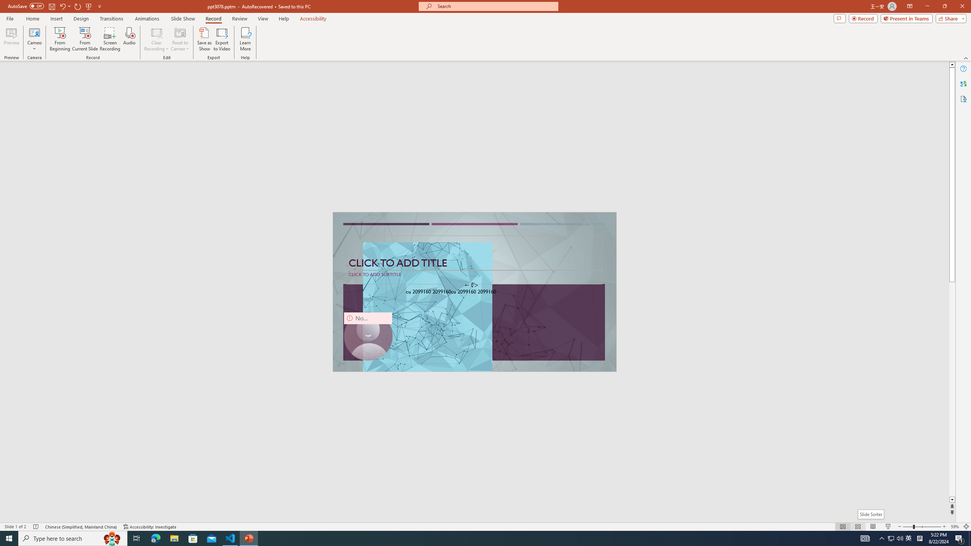  What do you see at coordinates (364, 258) in the screenshot?
I see `Close Dialog` at bounding box center [364, 258].